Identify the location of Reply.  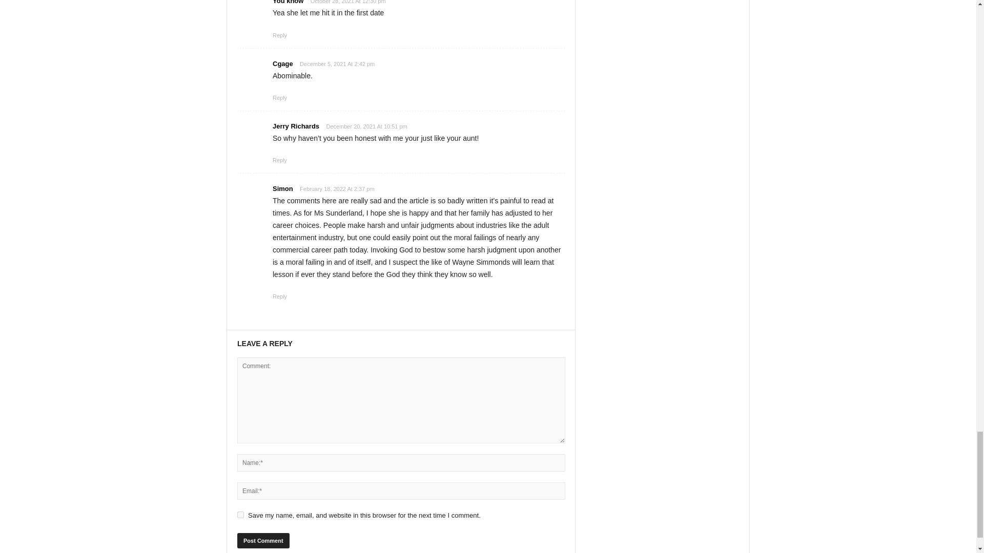
(280, 35).